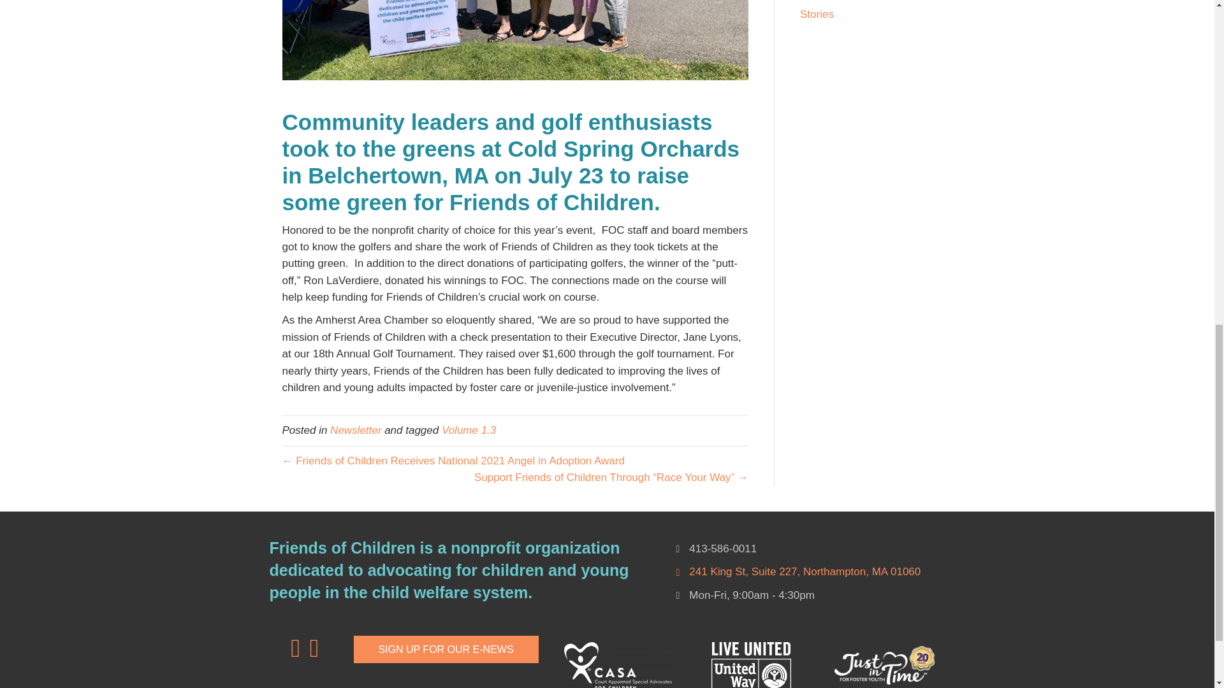 The height and width of the screenshot is (688, 1224). What do you see at coordinates (469, 430) in the screenshot?
I see `Volume 1.3` at bounding box center [469, 430].